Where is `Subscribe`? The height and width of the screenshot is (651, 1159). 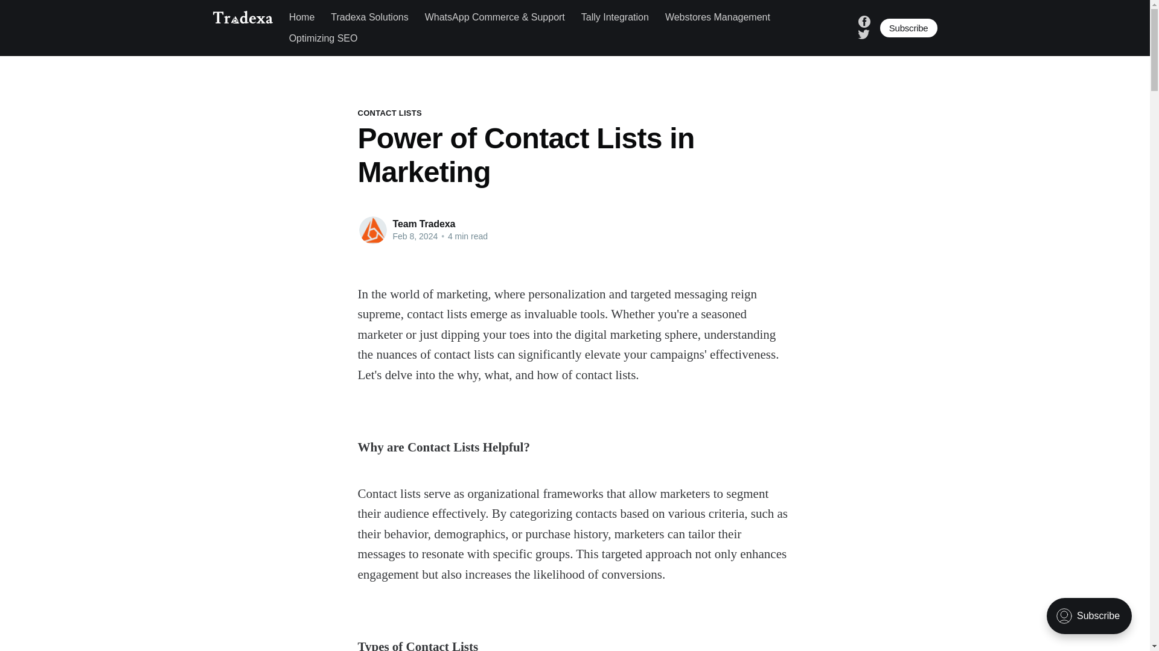
Subscribe is located at coordinates (908, 28).